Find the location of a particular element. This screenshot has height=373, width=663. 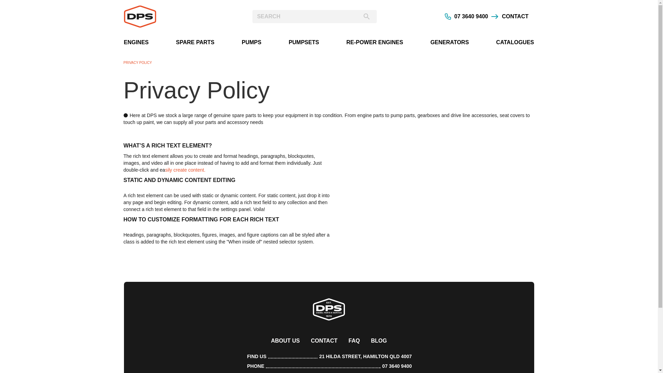

RE-POWER ENGINES is located at coordinates (374, 43).